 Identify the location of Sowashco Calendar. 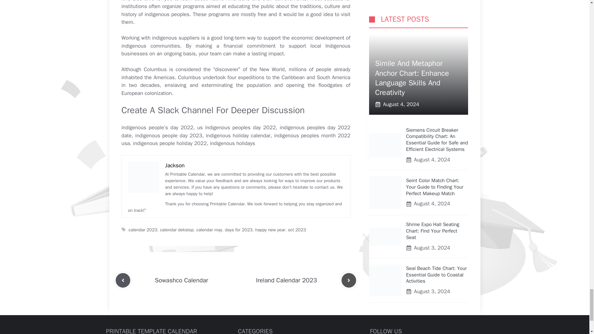
(181, 280).